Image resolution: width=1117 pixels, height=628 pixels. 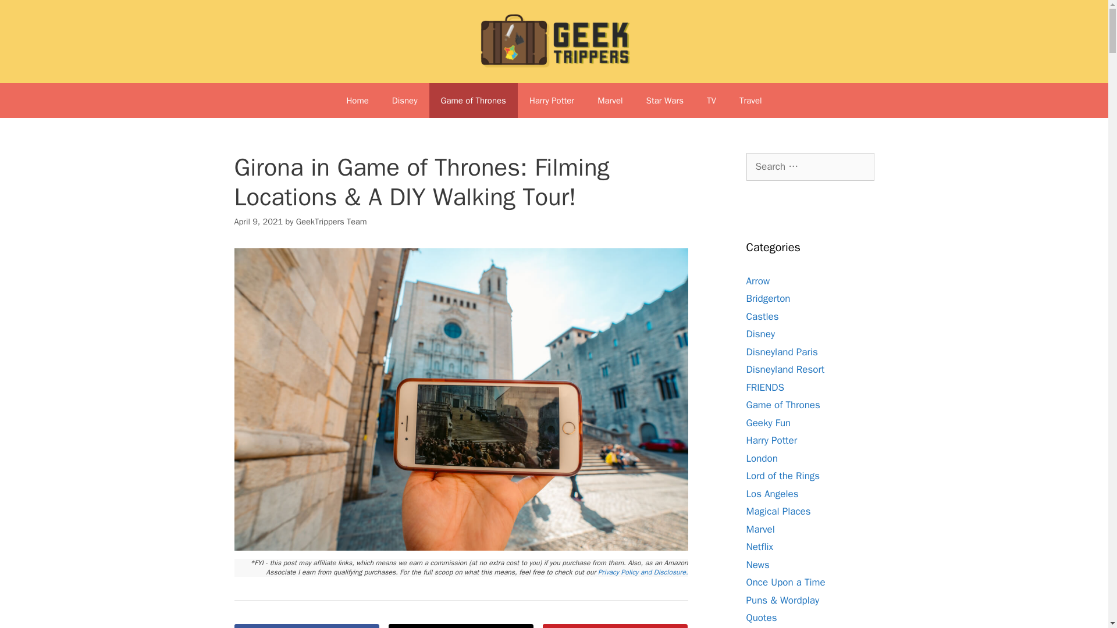 I want to click on Share, so click(x=306, y=626).